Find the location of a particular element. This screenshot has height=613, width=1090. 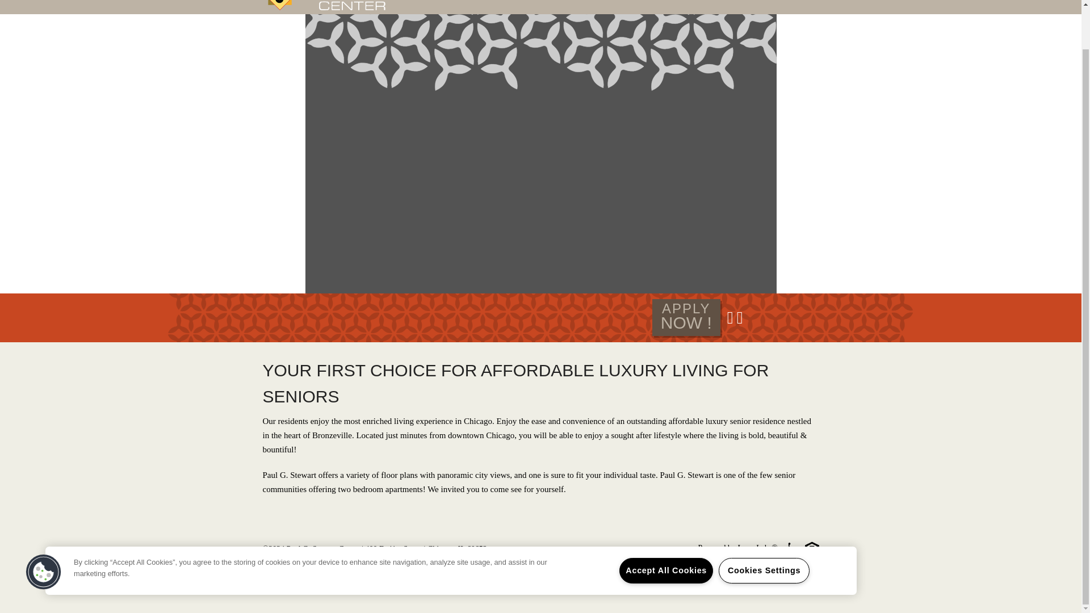

Cookies Settings is located at coordinates (377, 567).